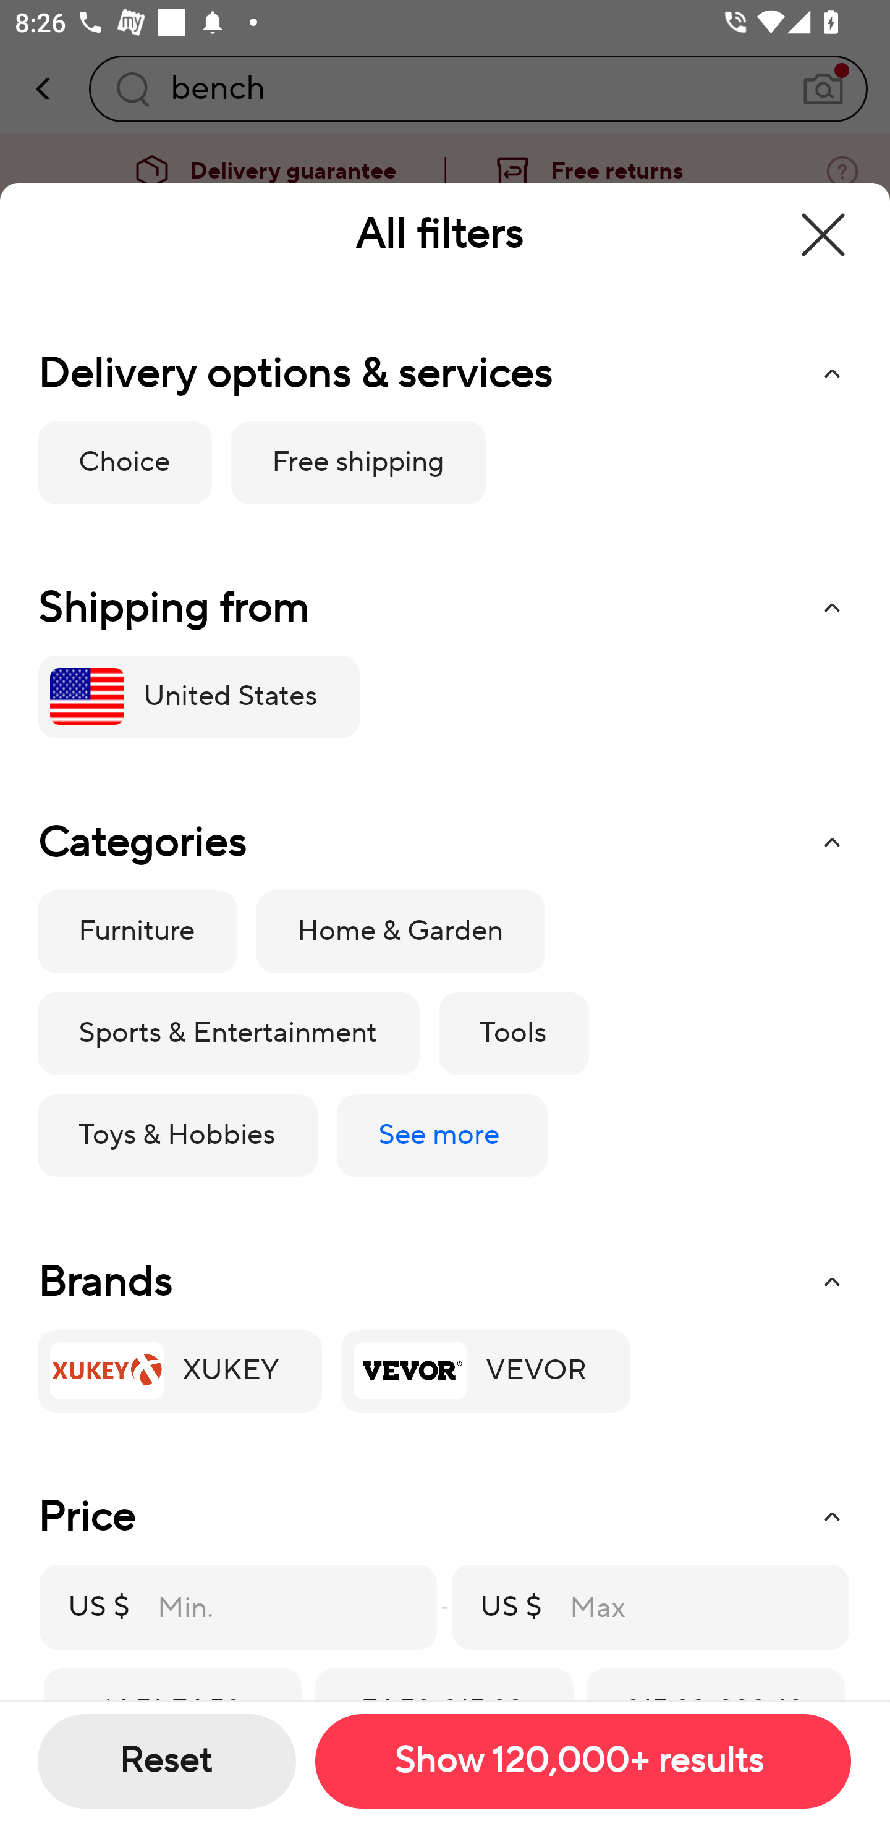  What do you see at coordinates (268, 1607) in the screenshot?
I see `Min.` at bounding box center [268, 1607].